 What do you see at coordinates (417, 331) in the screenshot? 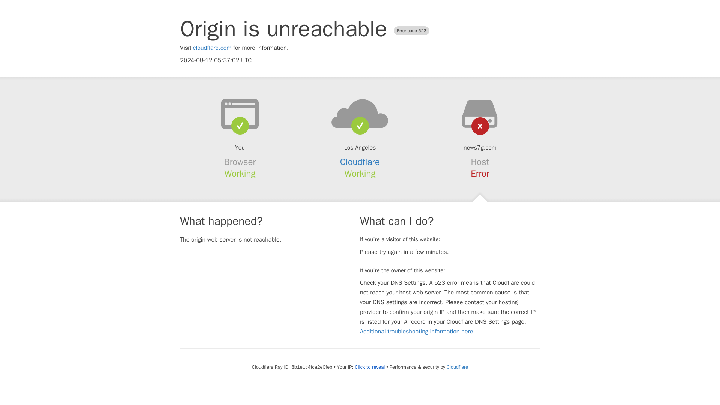
I see `Additional troubleshooting information here.` at bounding box center [417, 331].